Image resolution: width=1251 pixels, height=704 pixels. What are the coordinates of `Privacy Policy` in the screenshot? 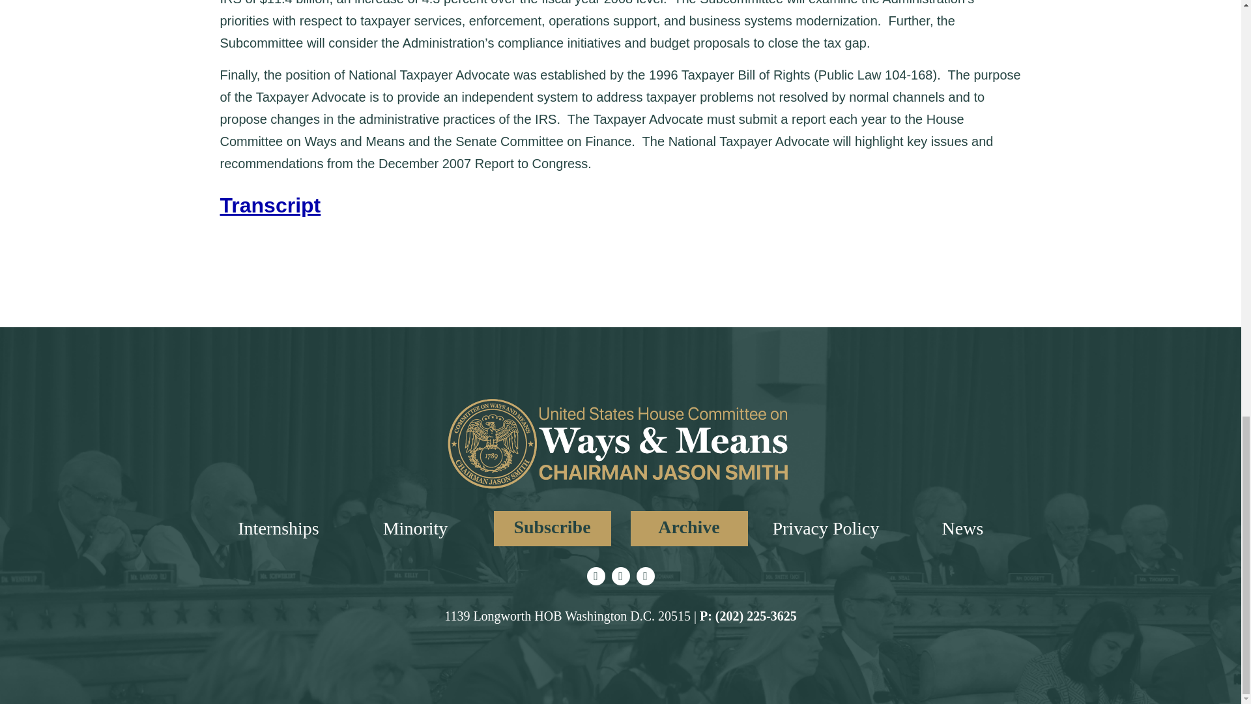 It's located at (825, 528).